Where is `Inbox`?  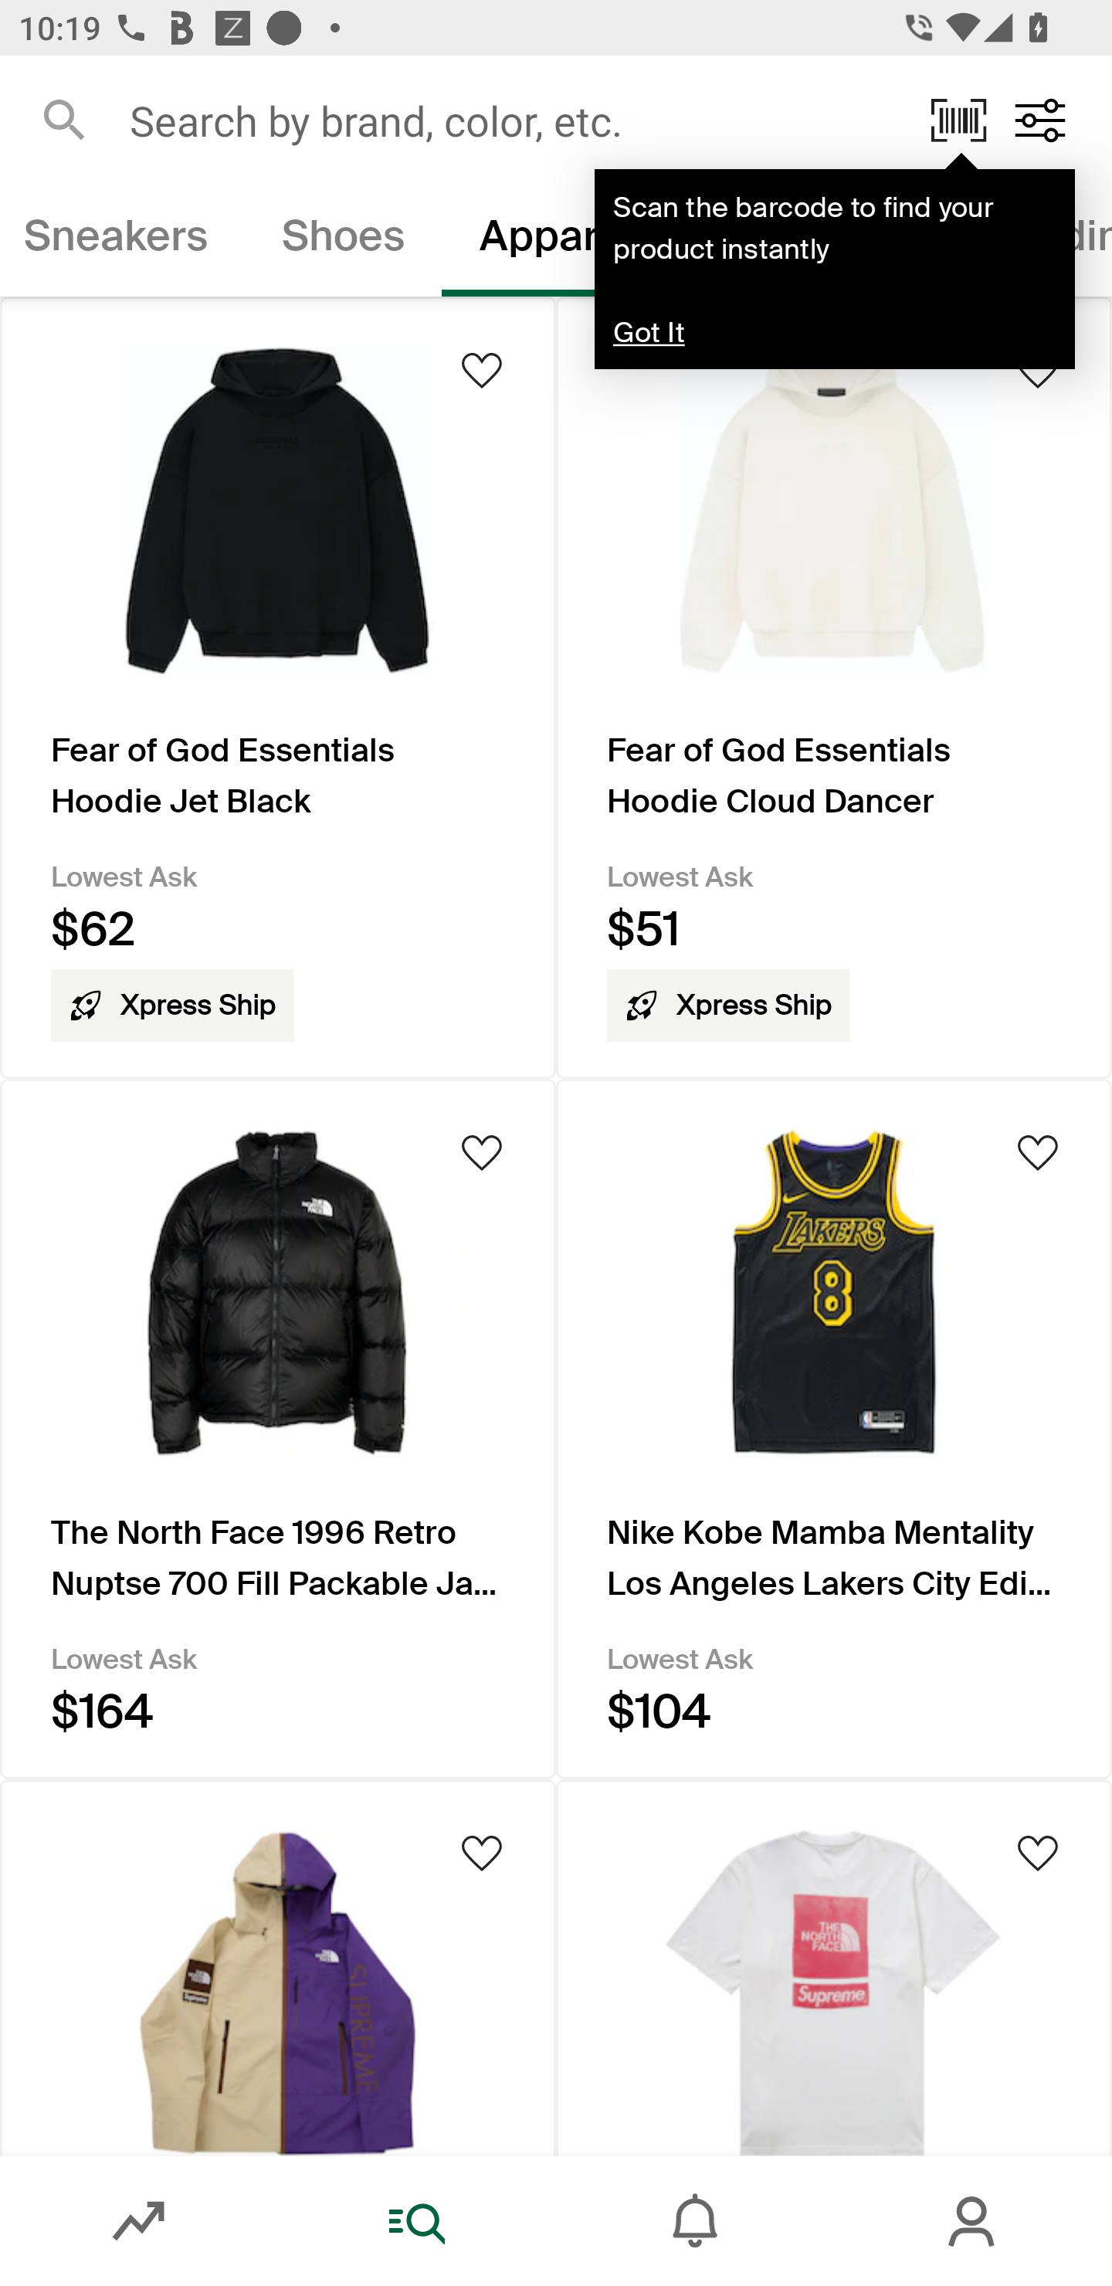 Inbox is located at coordinates (695, 2221).